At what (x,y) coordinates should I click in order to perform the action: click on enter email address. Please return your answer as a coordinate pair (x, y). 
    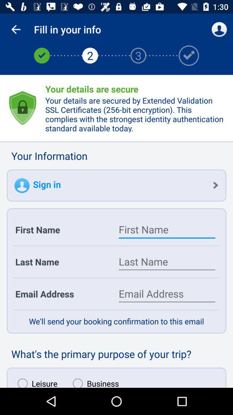
    Looking at the image, I should click on (167, 294).